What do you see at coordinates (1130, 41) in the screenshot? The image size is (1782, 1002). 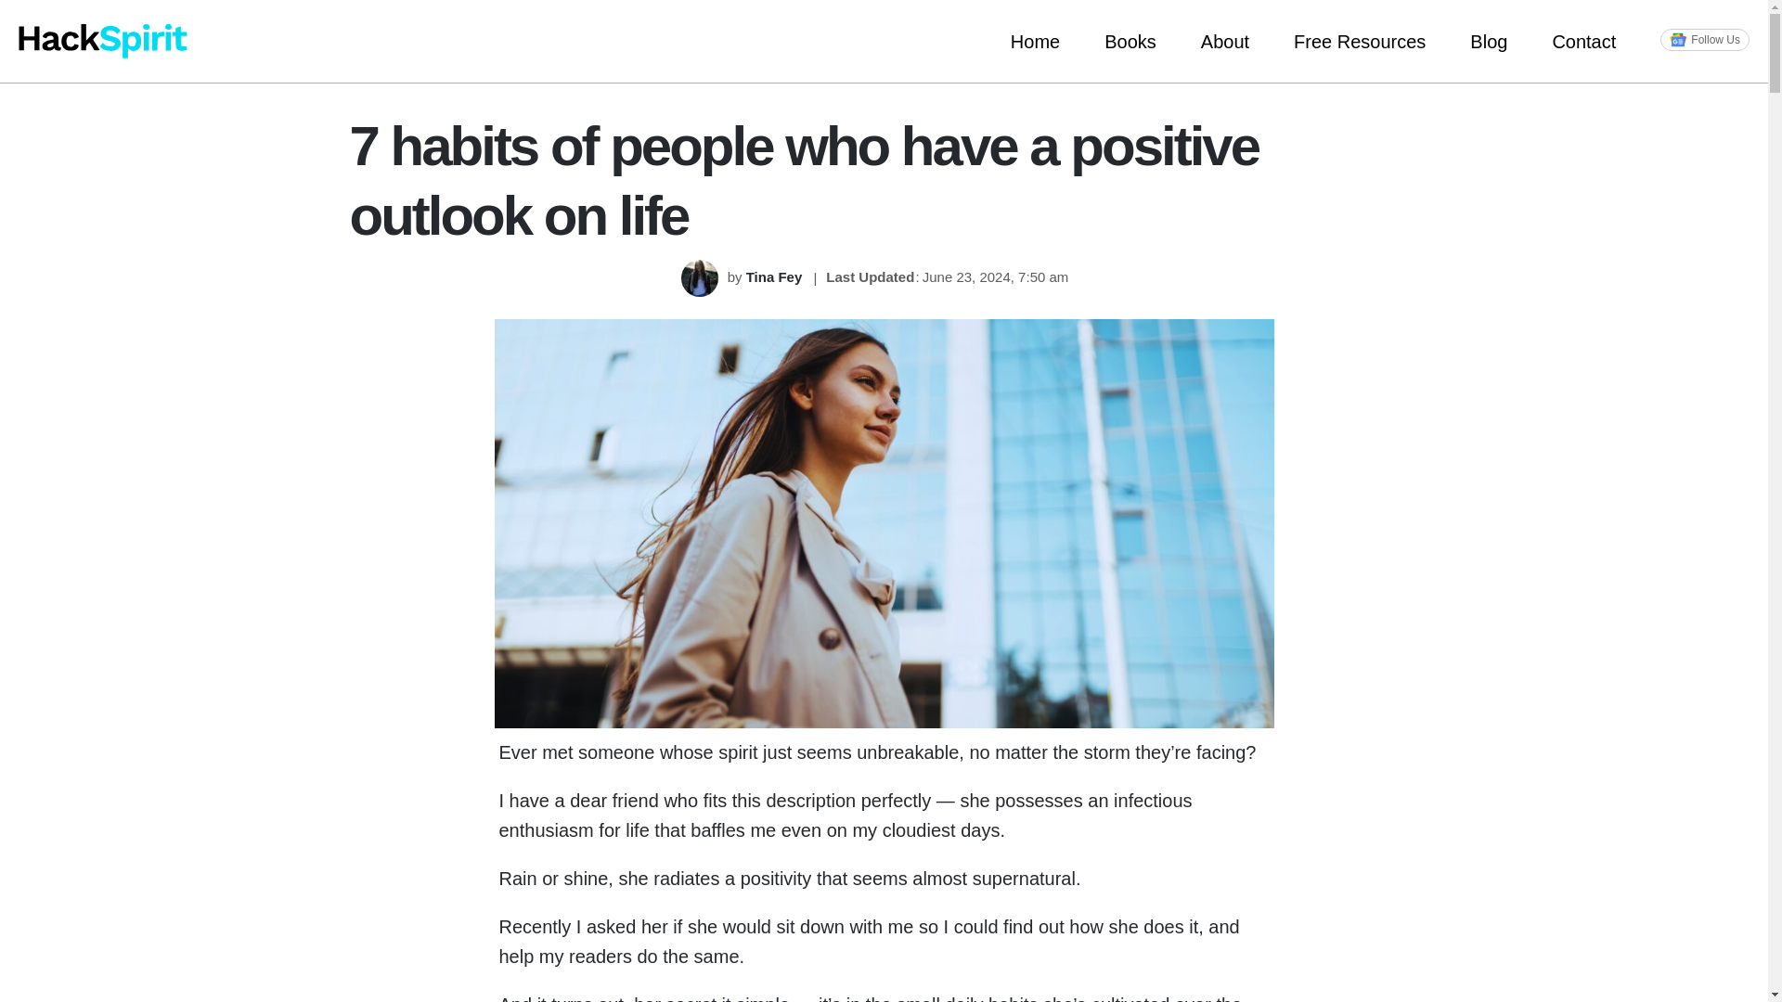 I see `Books` at bounding box center [1130, 41].